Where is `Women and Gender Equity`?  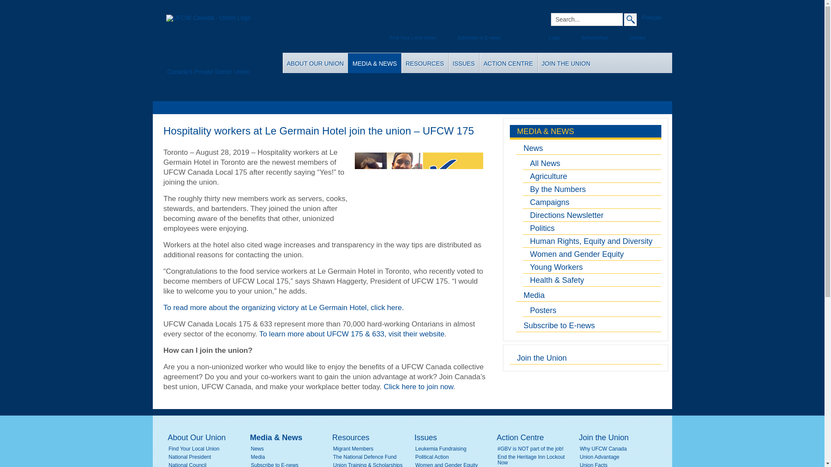
Women and Gender Equity is located at coordinates (592, 254).